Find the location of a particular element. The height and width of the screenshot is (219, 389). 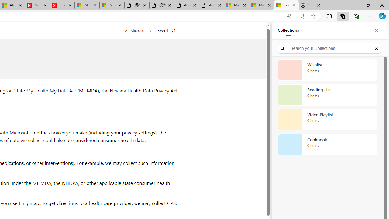

Video Playlist collection, 0 items is located at coordinates (327, 120).